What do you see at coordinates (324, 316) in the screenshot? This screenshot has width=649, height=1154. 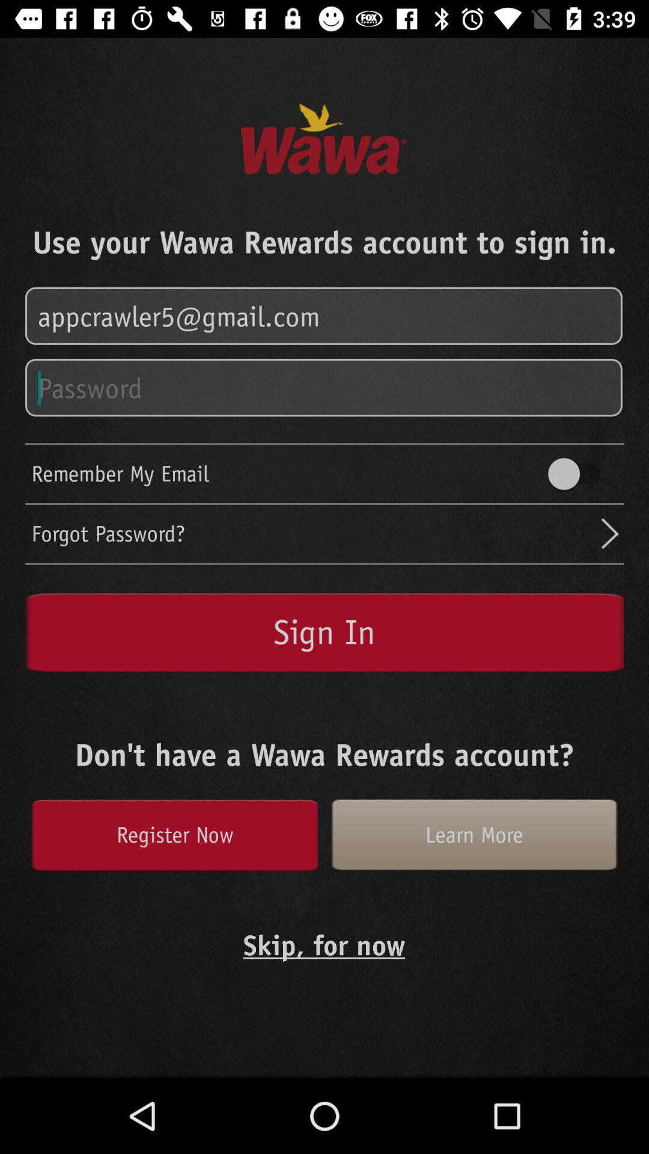 I see `jump until appcrawler5@gmail.com` at bounding box center [324, 316].